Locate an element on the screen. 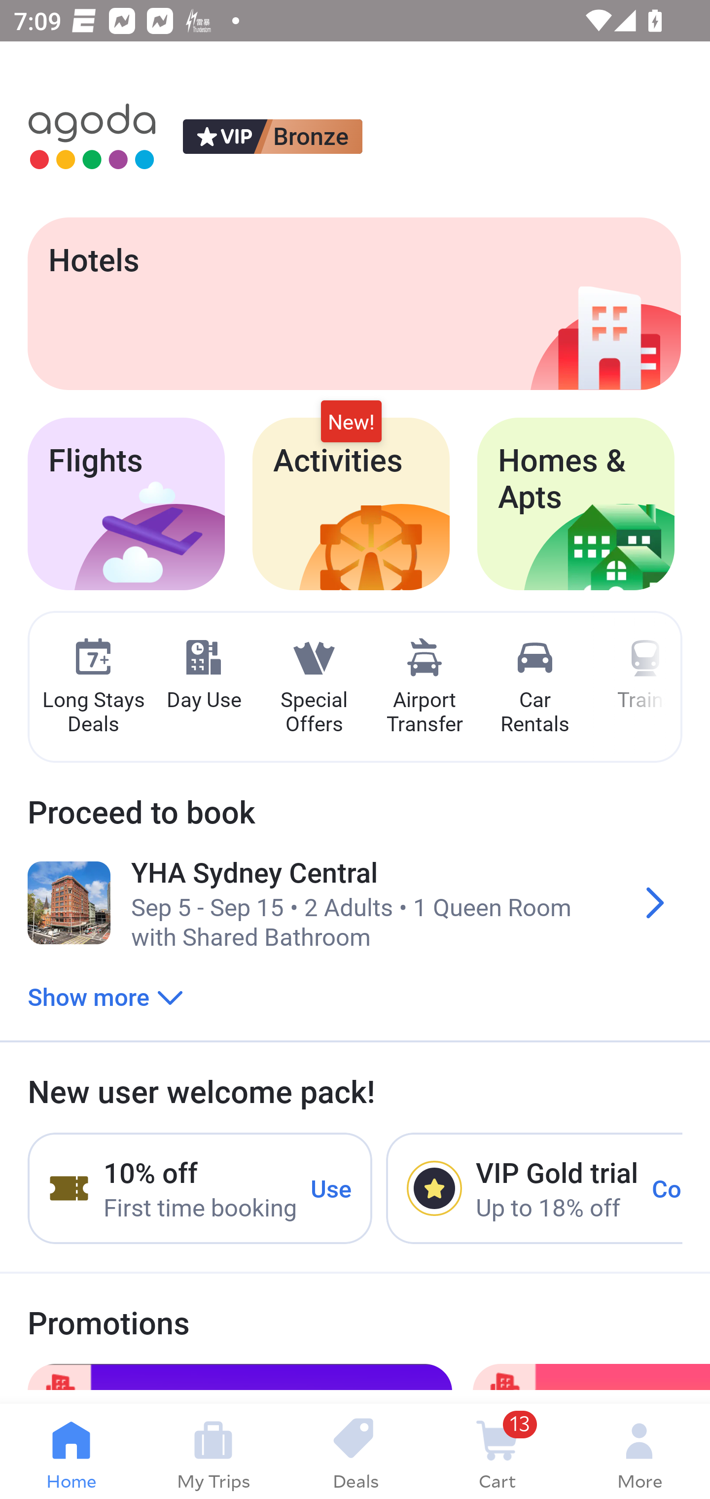 This screenshot has width=710, height=1499. Car Rentals is located at coordinates (534, 687).